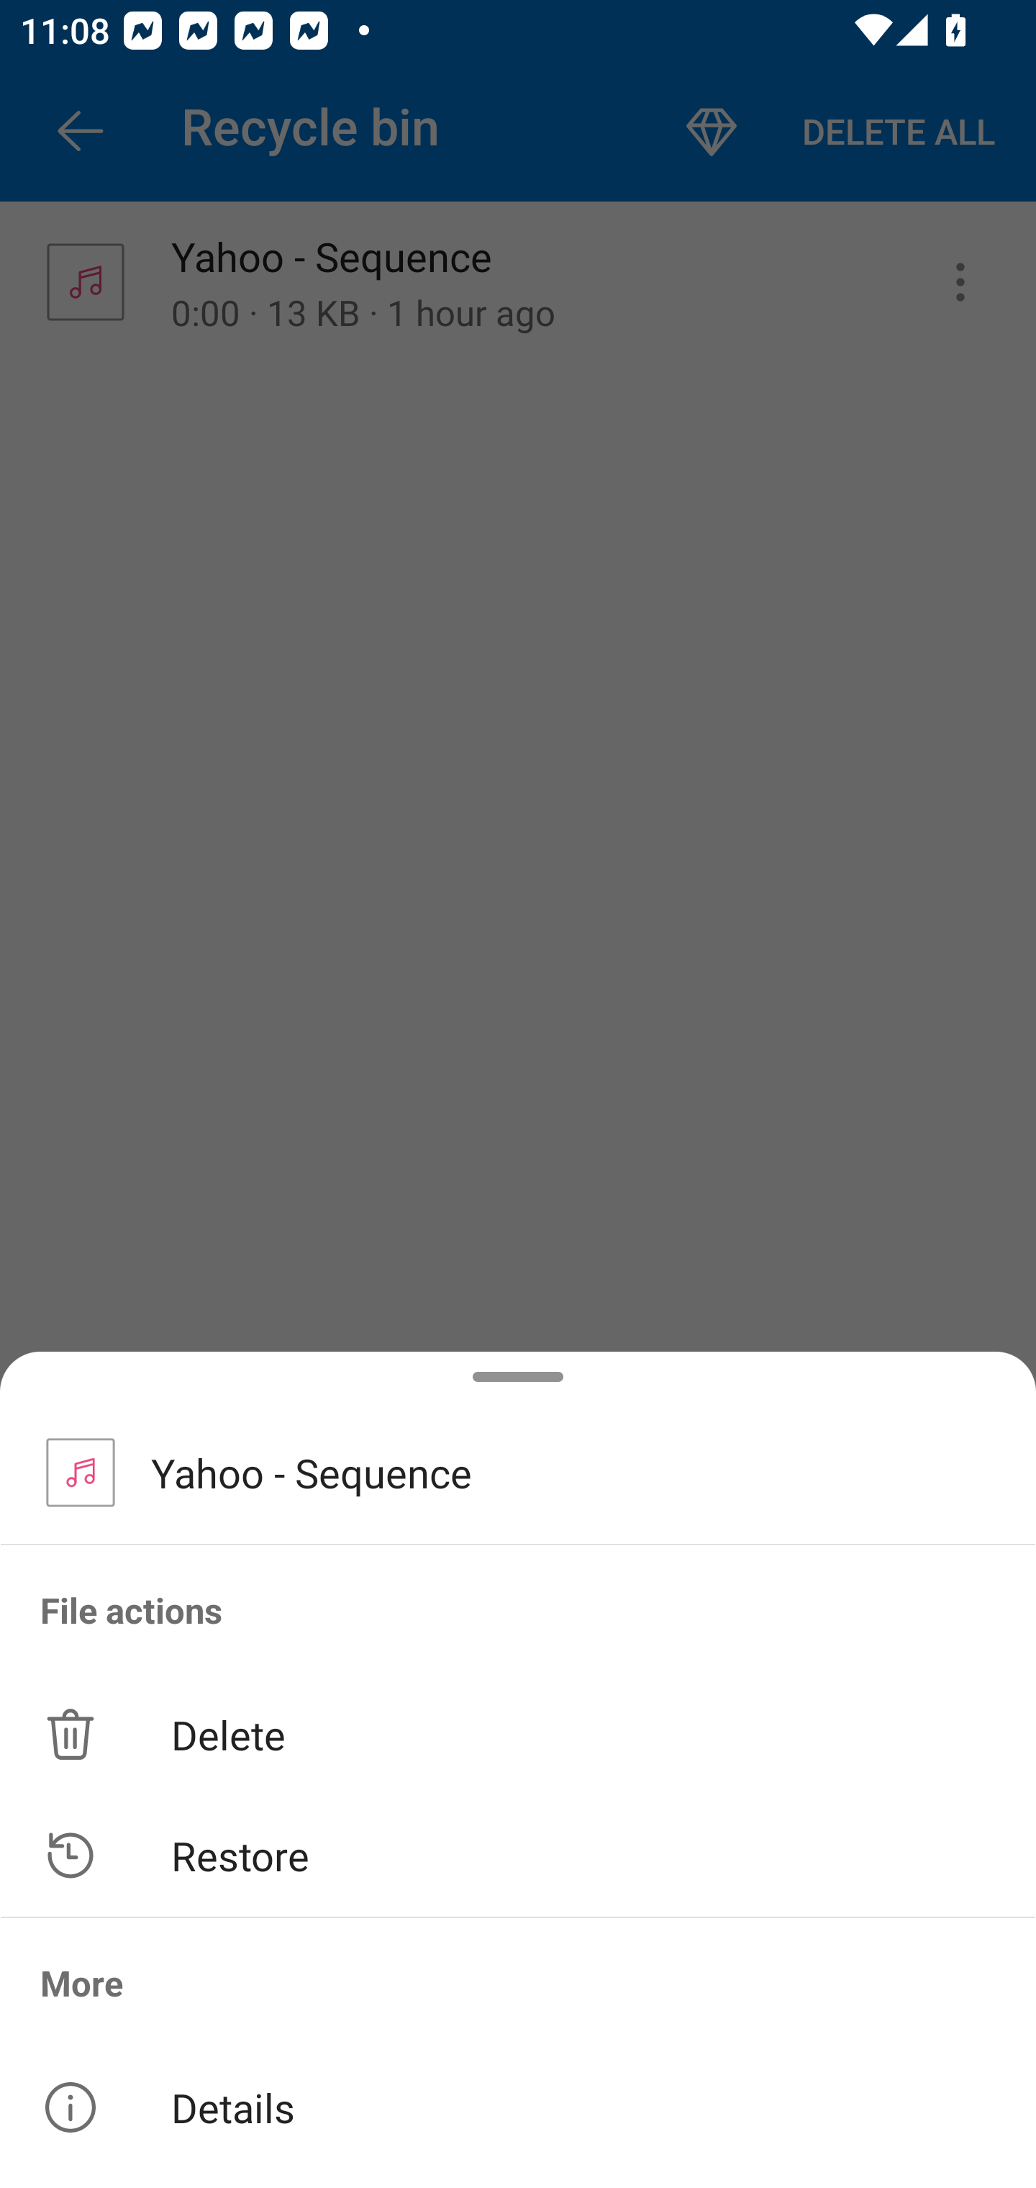 This screenshot has height=2188, width=1036. Describe the element at coordinates (518, 1733) in the screenshot. I see `Delete button Delete` at that location.